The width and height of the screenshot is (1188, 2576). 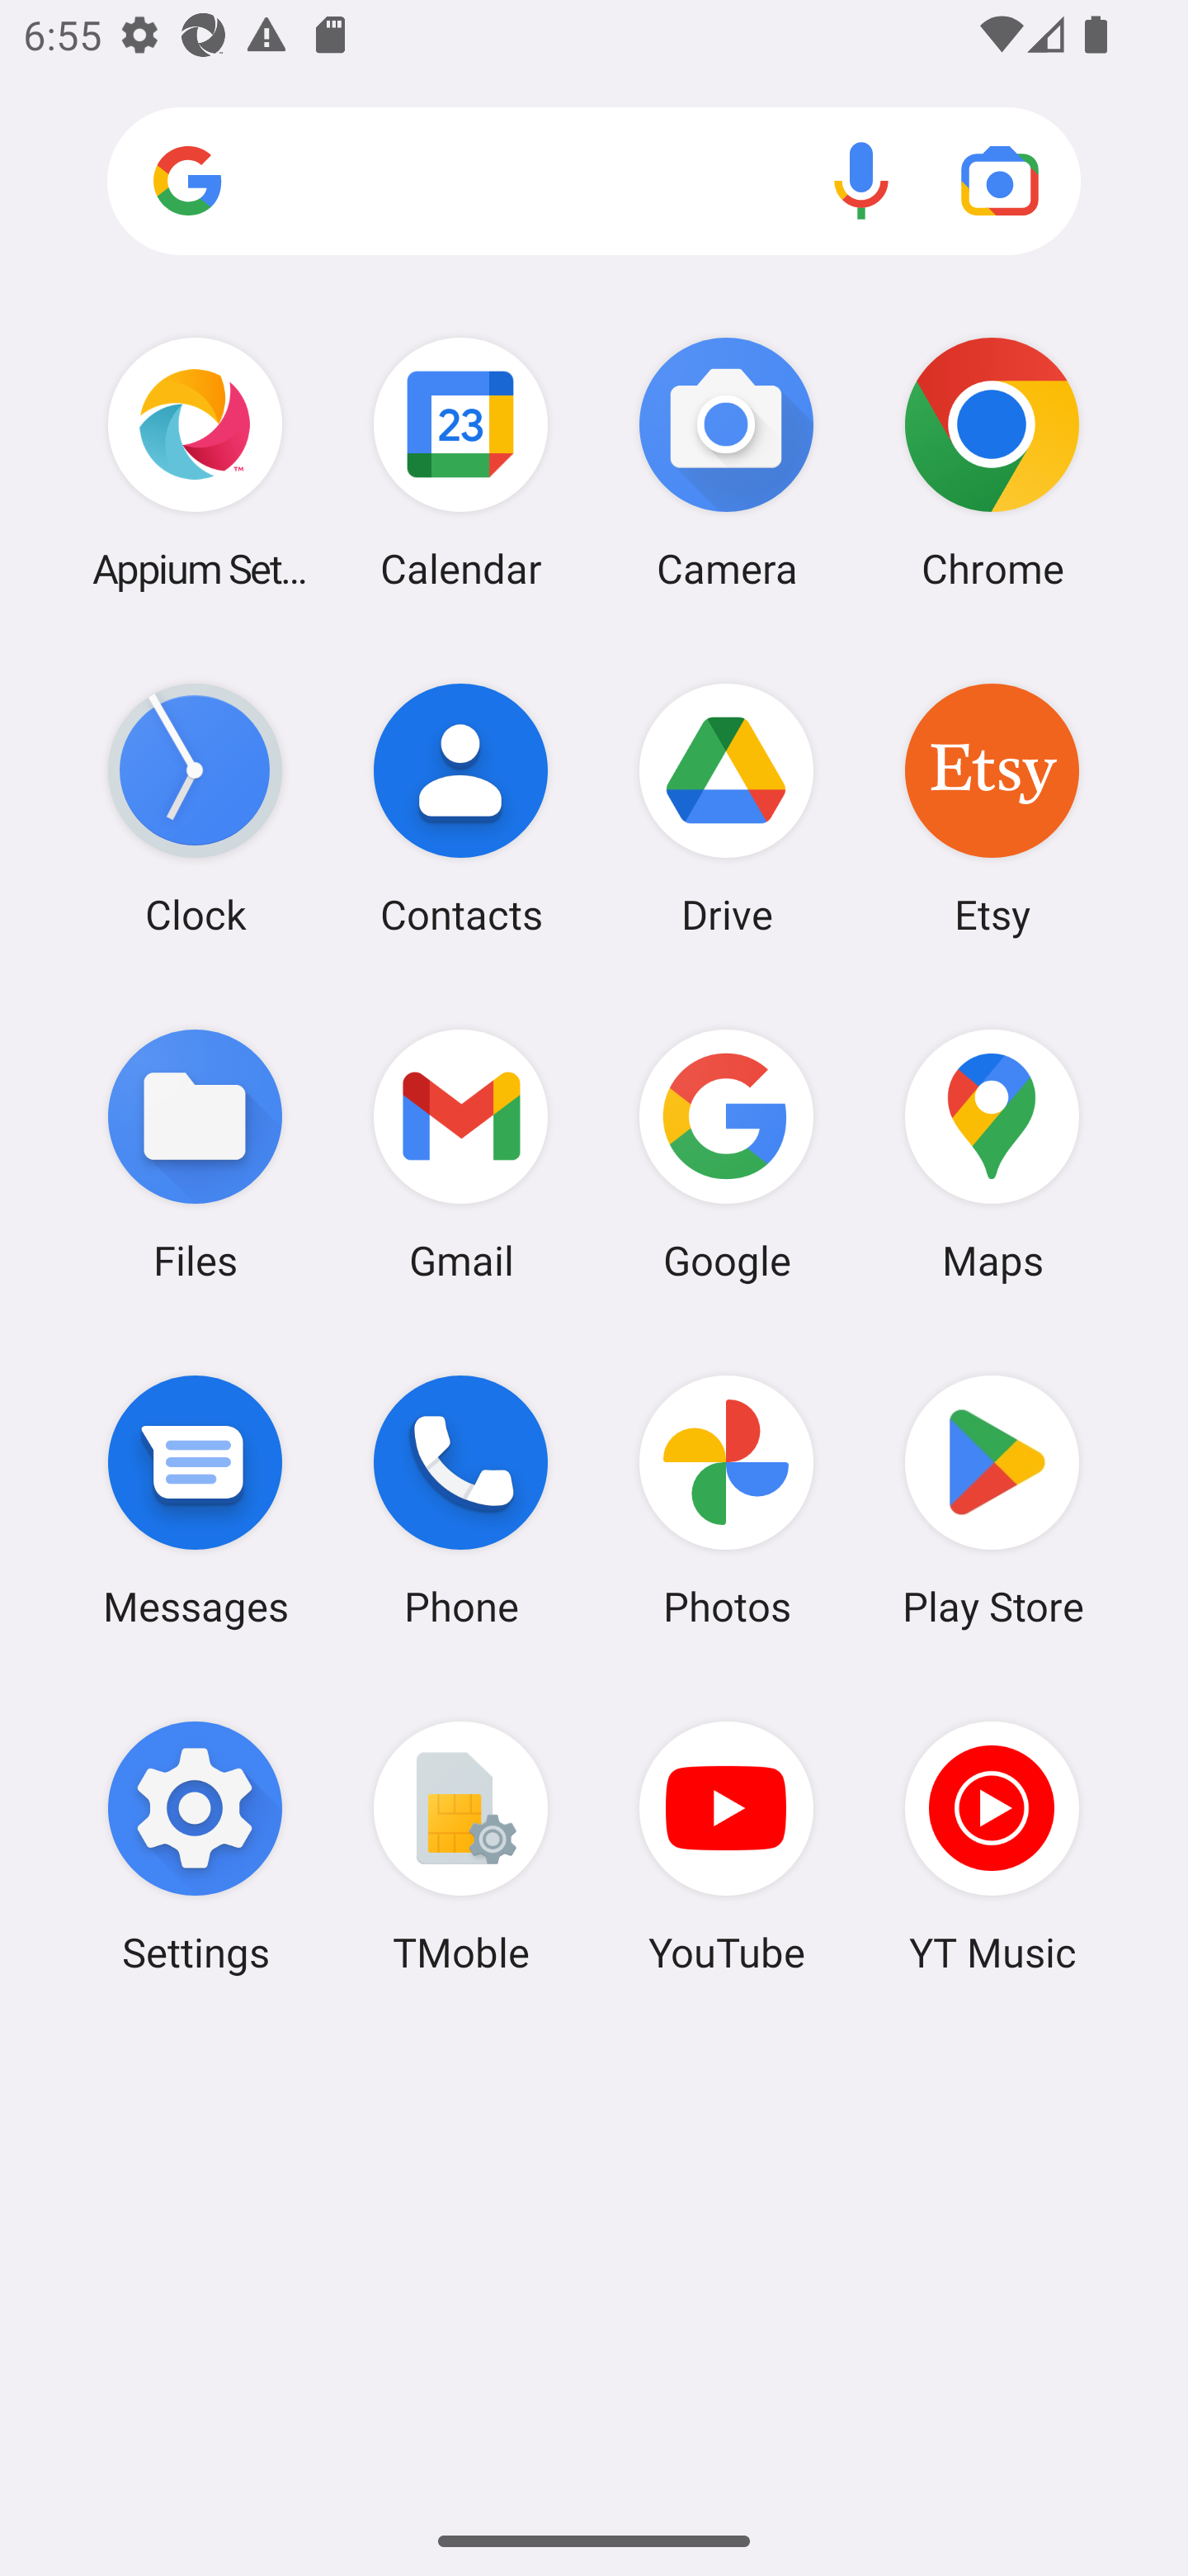 What do you see at coordinates (727, 1500) in the screenshot?
I see `Photos` at bounding box center [727, 1500].